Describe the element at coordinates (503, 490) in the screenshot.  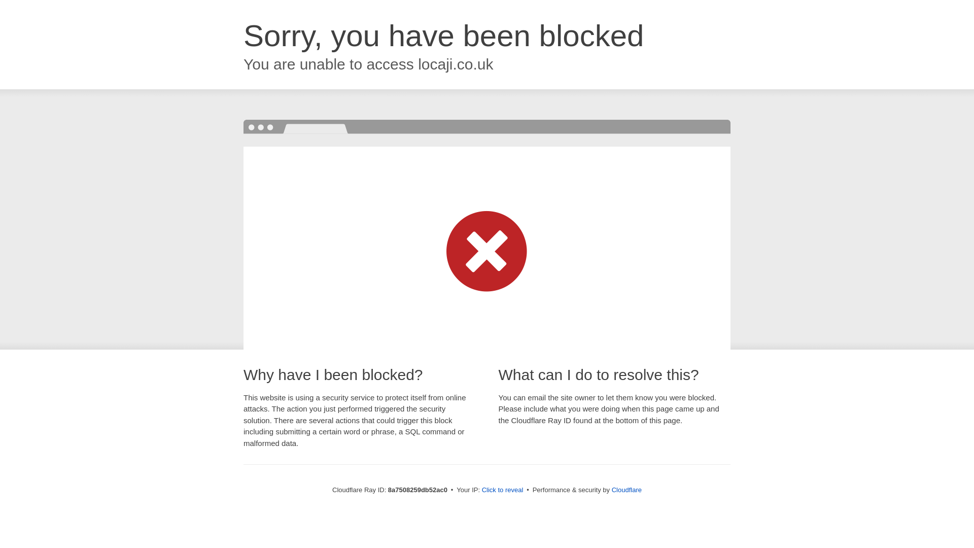
I see `Click to reveal` at that location.